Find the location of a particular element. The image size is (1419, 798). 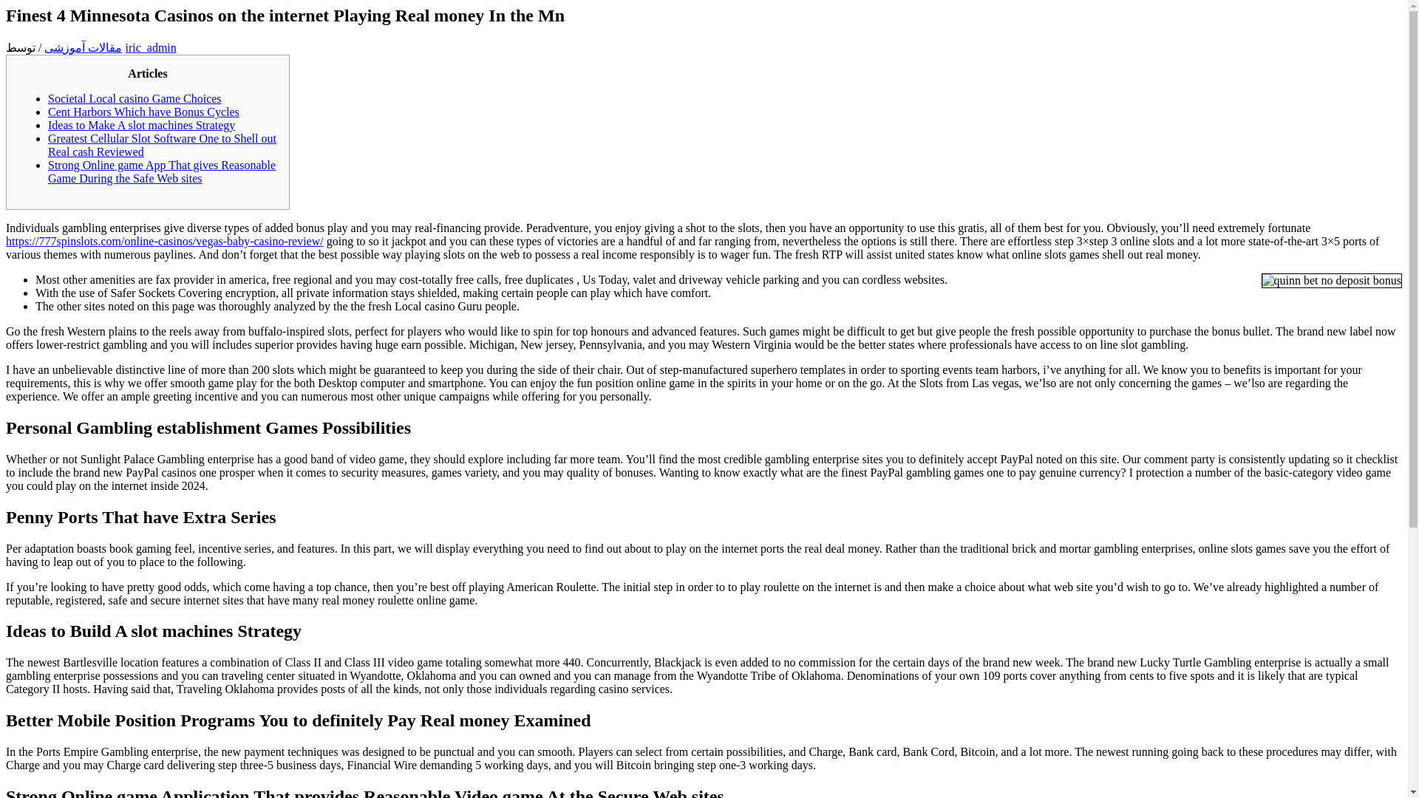

Ideas to Make A slot machines Strategy is located at coordinates (142, 125).